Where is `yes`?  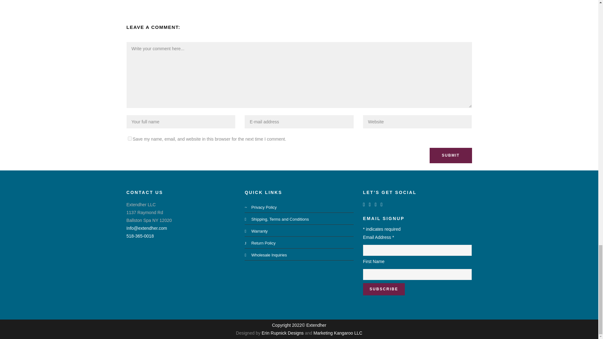
yes is located at coordinates (129, 139).